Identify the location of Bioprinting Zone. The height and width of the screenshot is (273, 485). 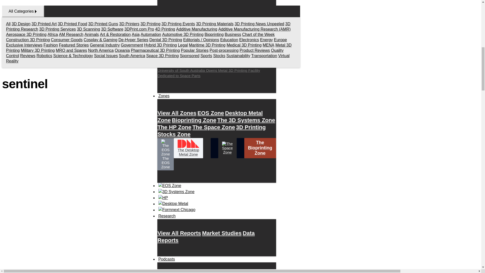
(194, 120).